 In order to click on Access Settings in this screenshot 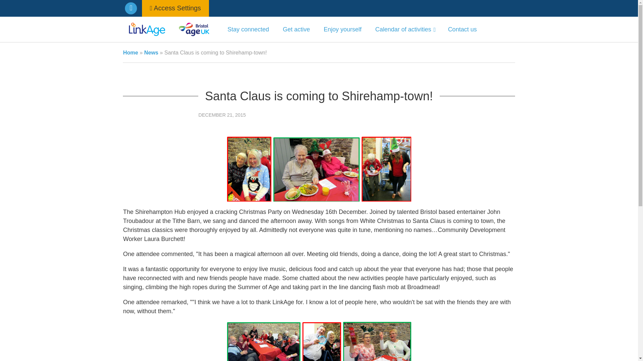, I will do `click(175, 8)`.